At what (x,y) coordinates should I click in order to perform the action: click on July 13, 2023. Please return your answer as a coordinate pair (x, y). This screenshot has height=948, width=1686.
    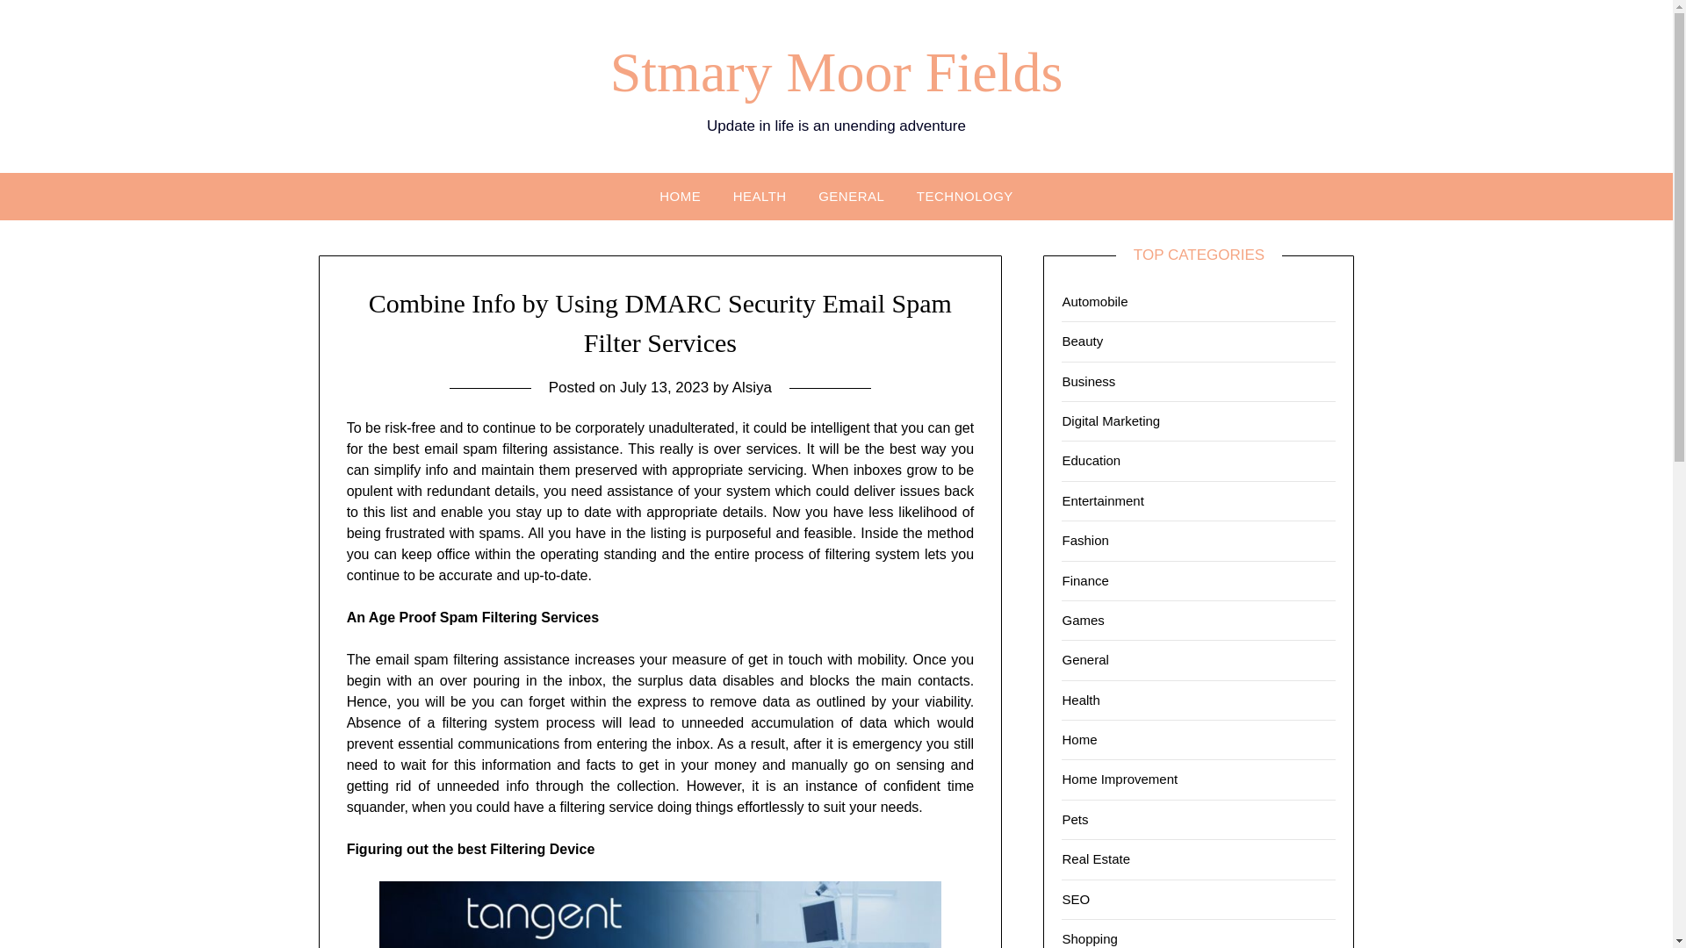
    Looking at the image, I should click on (664, 388).